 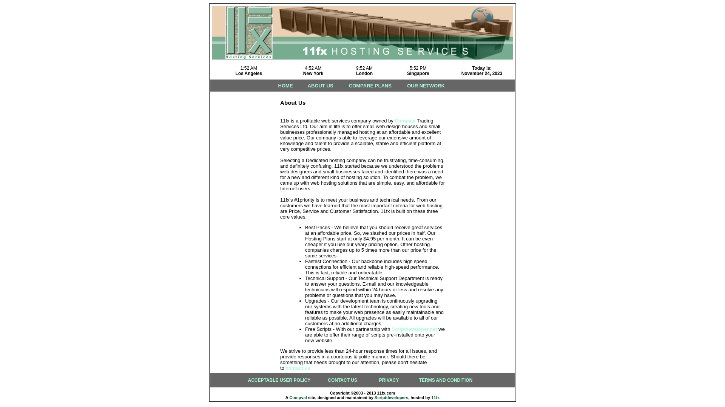 What do you see at coordinates (298, 398) in the screenshot?
I see `Compval` at bounding box center [298, 398].